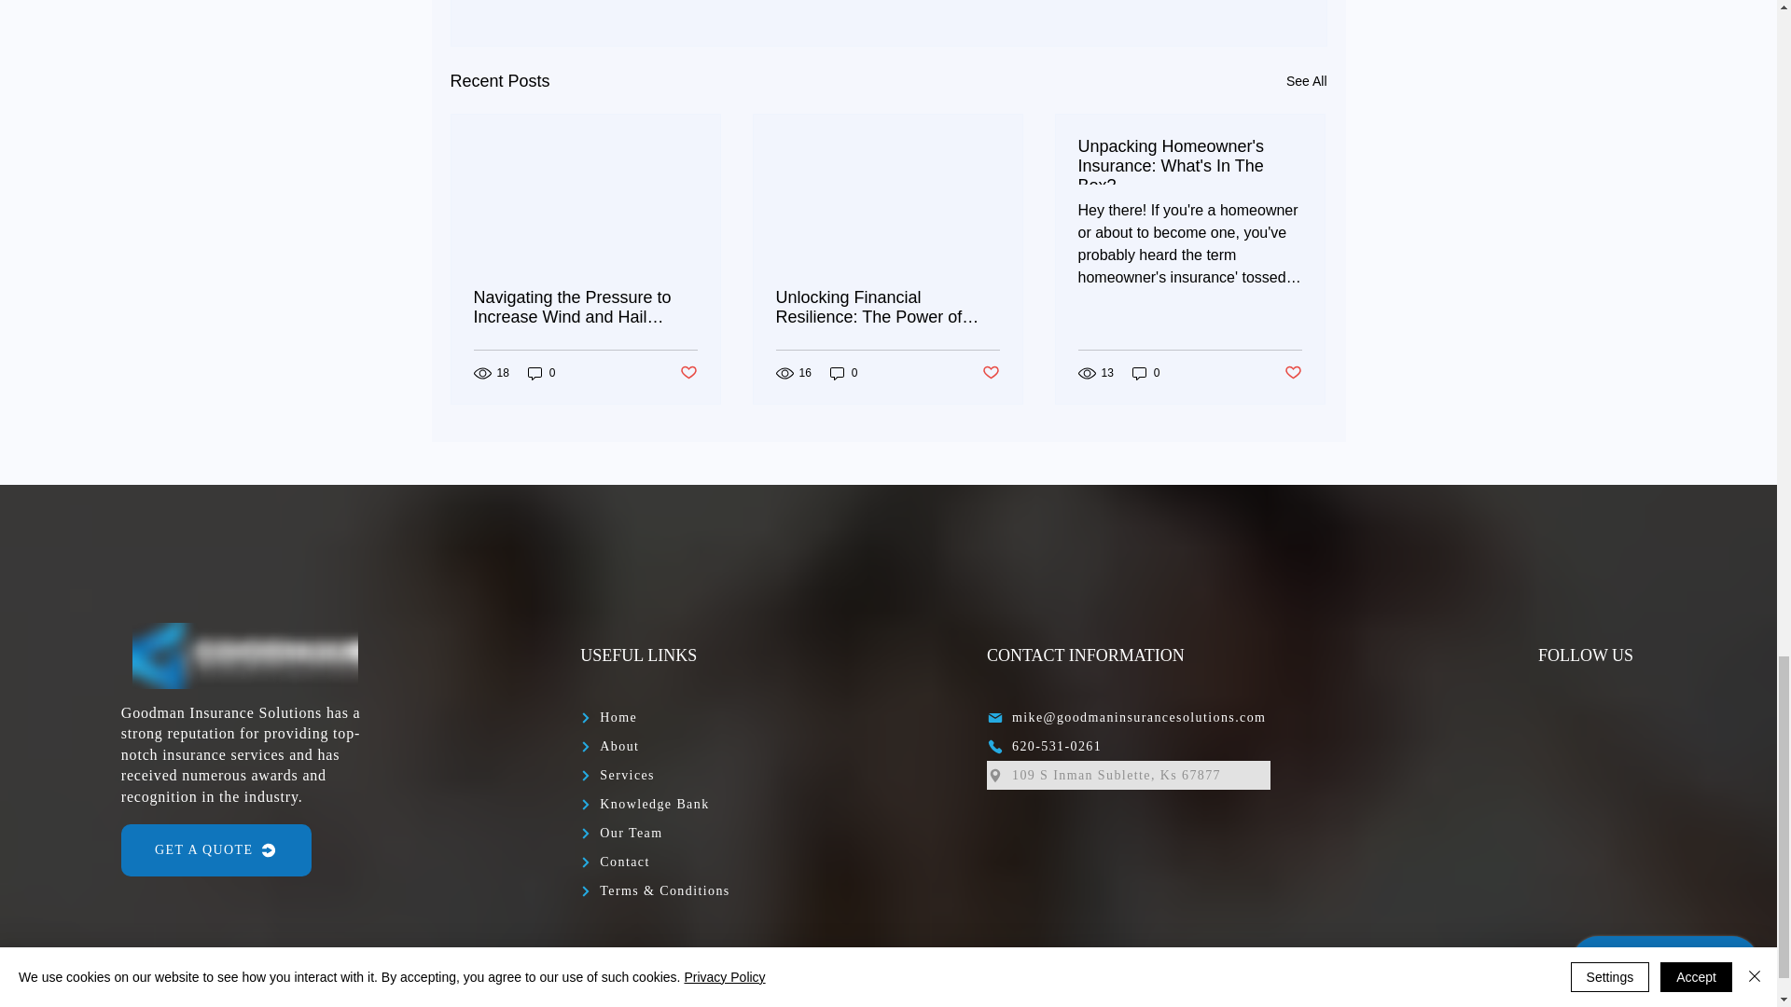  Describe the element at coordinates (843, 372) in the screenshot. I see `0` at that location.